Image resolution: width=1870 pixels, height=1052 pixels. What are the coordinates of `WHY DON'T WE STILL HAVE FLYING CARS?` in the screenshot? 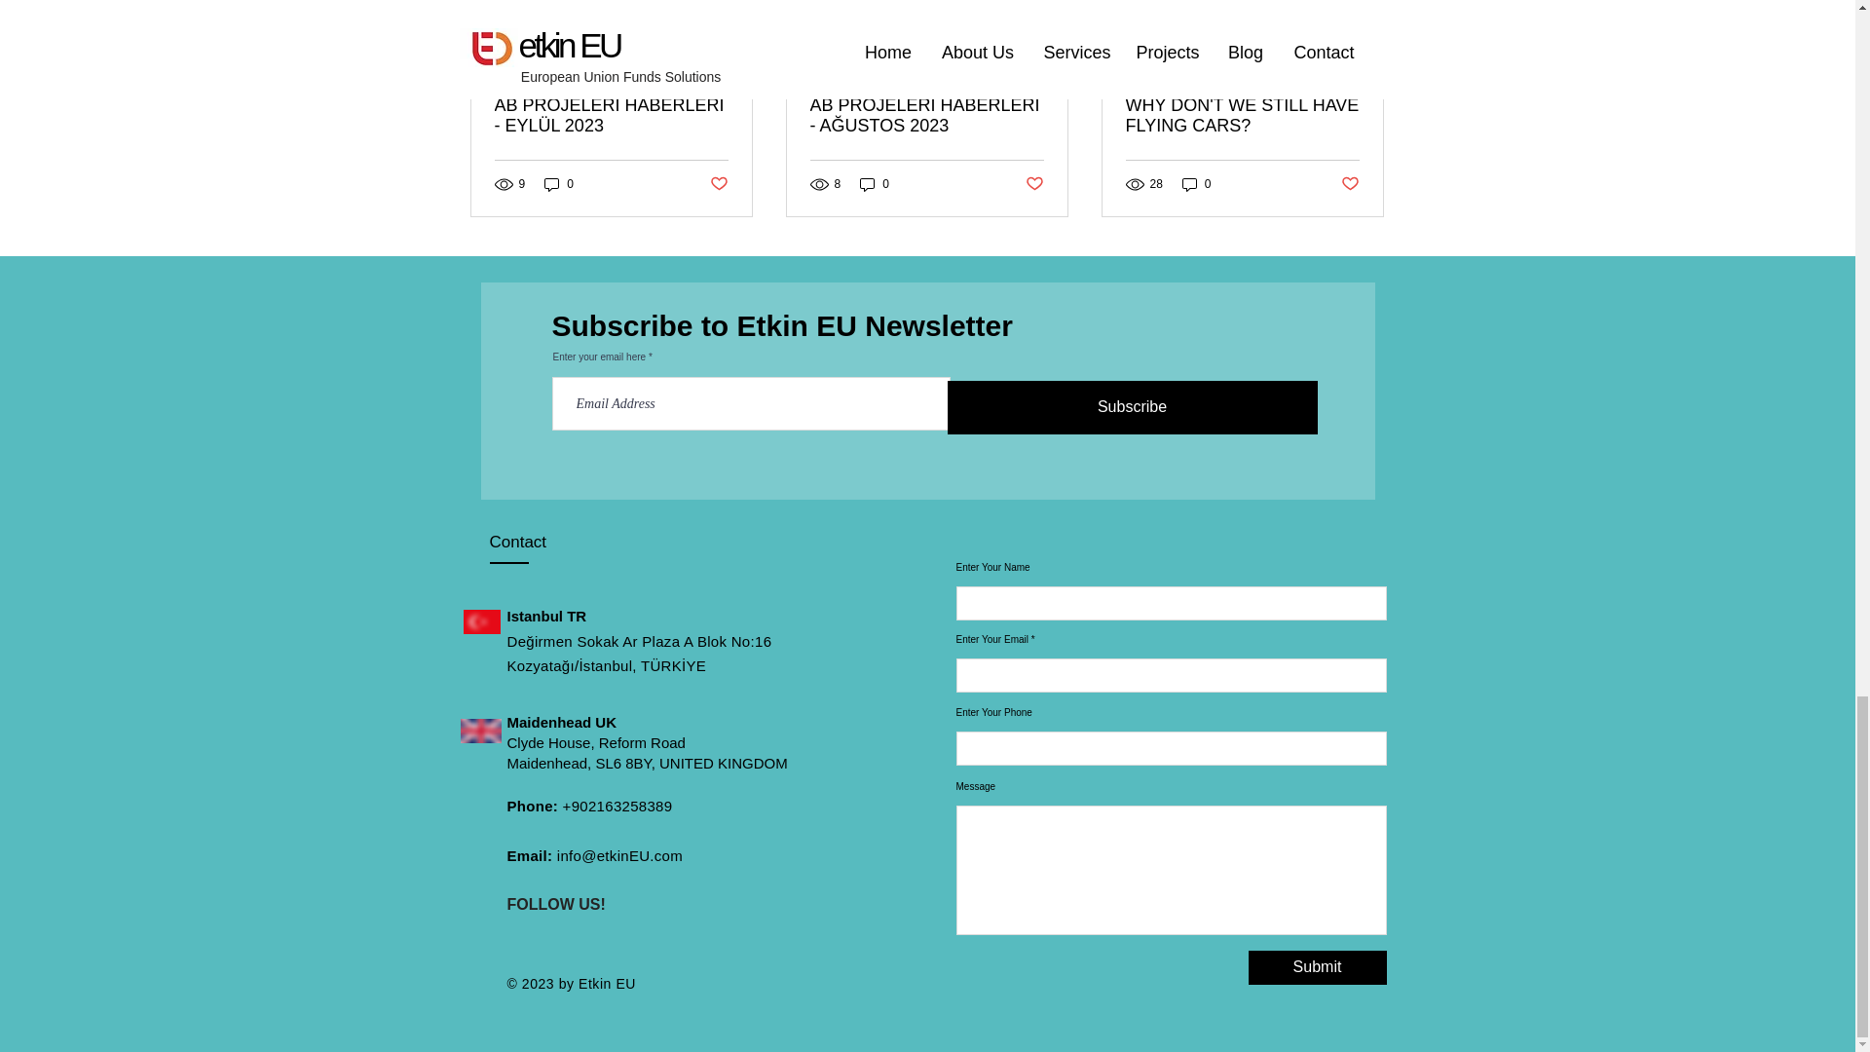 It's located at (1242, 116).